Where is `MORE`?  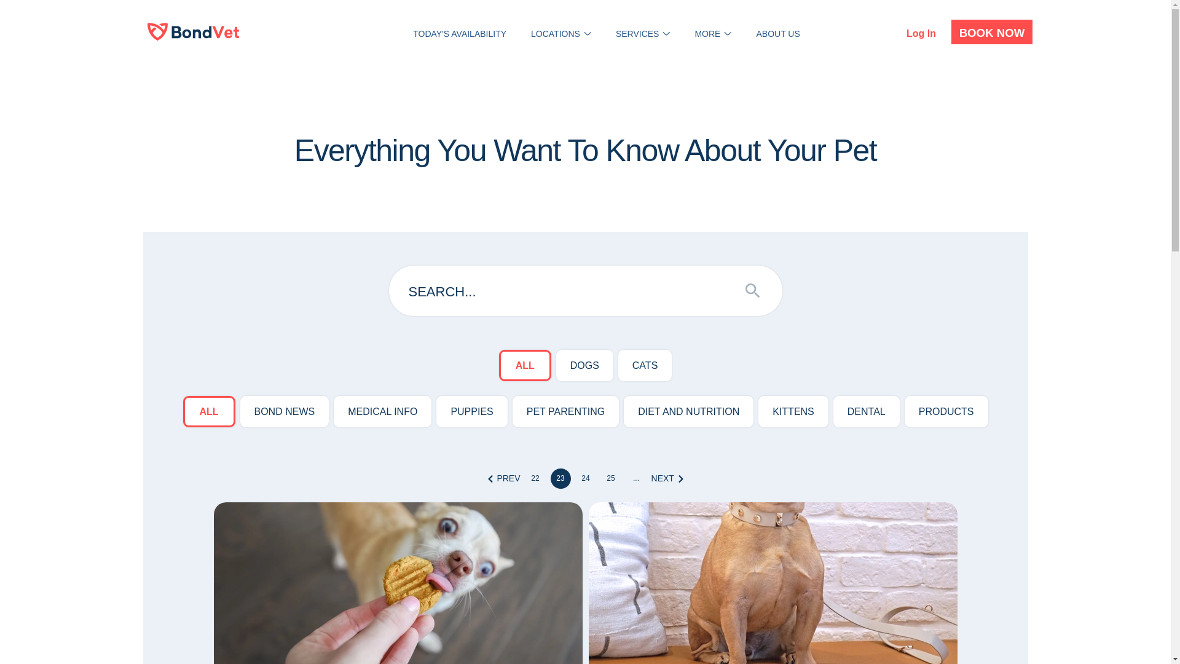
MORE is located at coordinates (707, 33).